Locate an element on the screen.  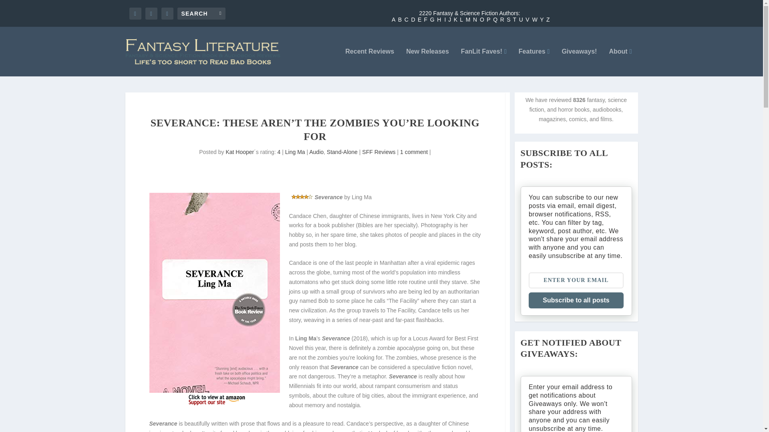
FanLit Faves! is located at coordinates (484, 62).